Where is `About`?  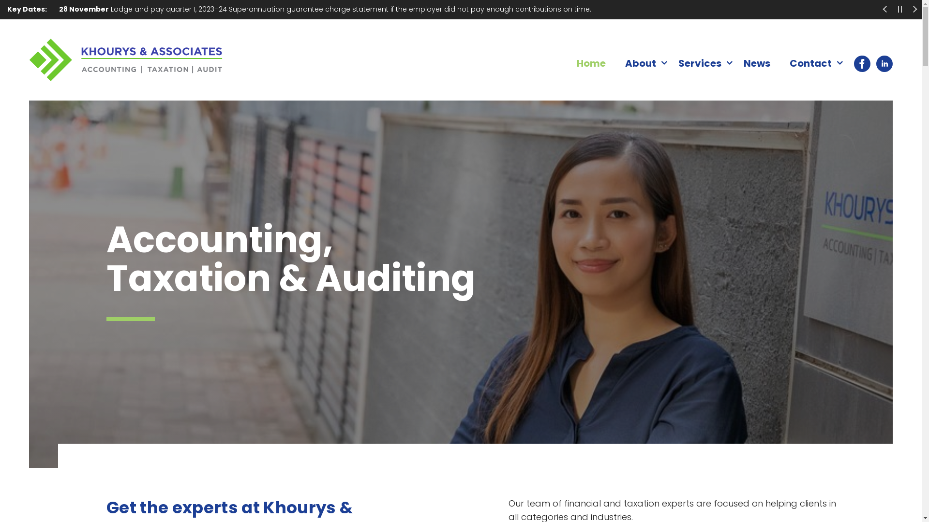 About is located at coordinates (642, 63).